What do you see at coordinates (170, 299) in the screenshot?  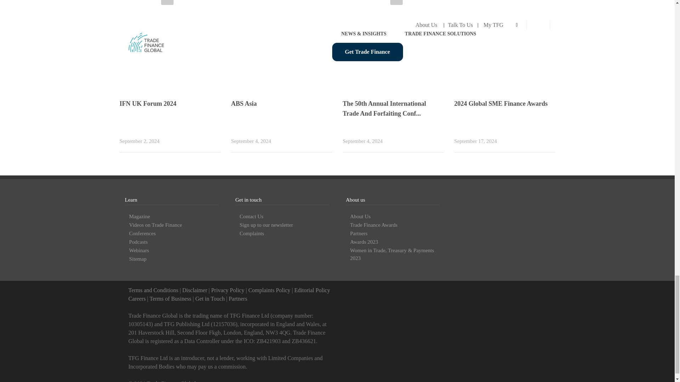 I see `Terms of Business` at bounding box center [170, 299].